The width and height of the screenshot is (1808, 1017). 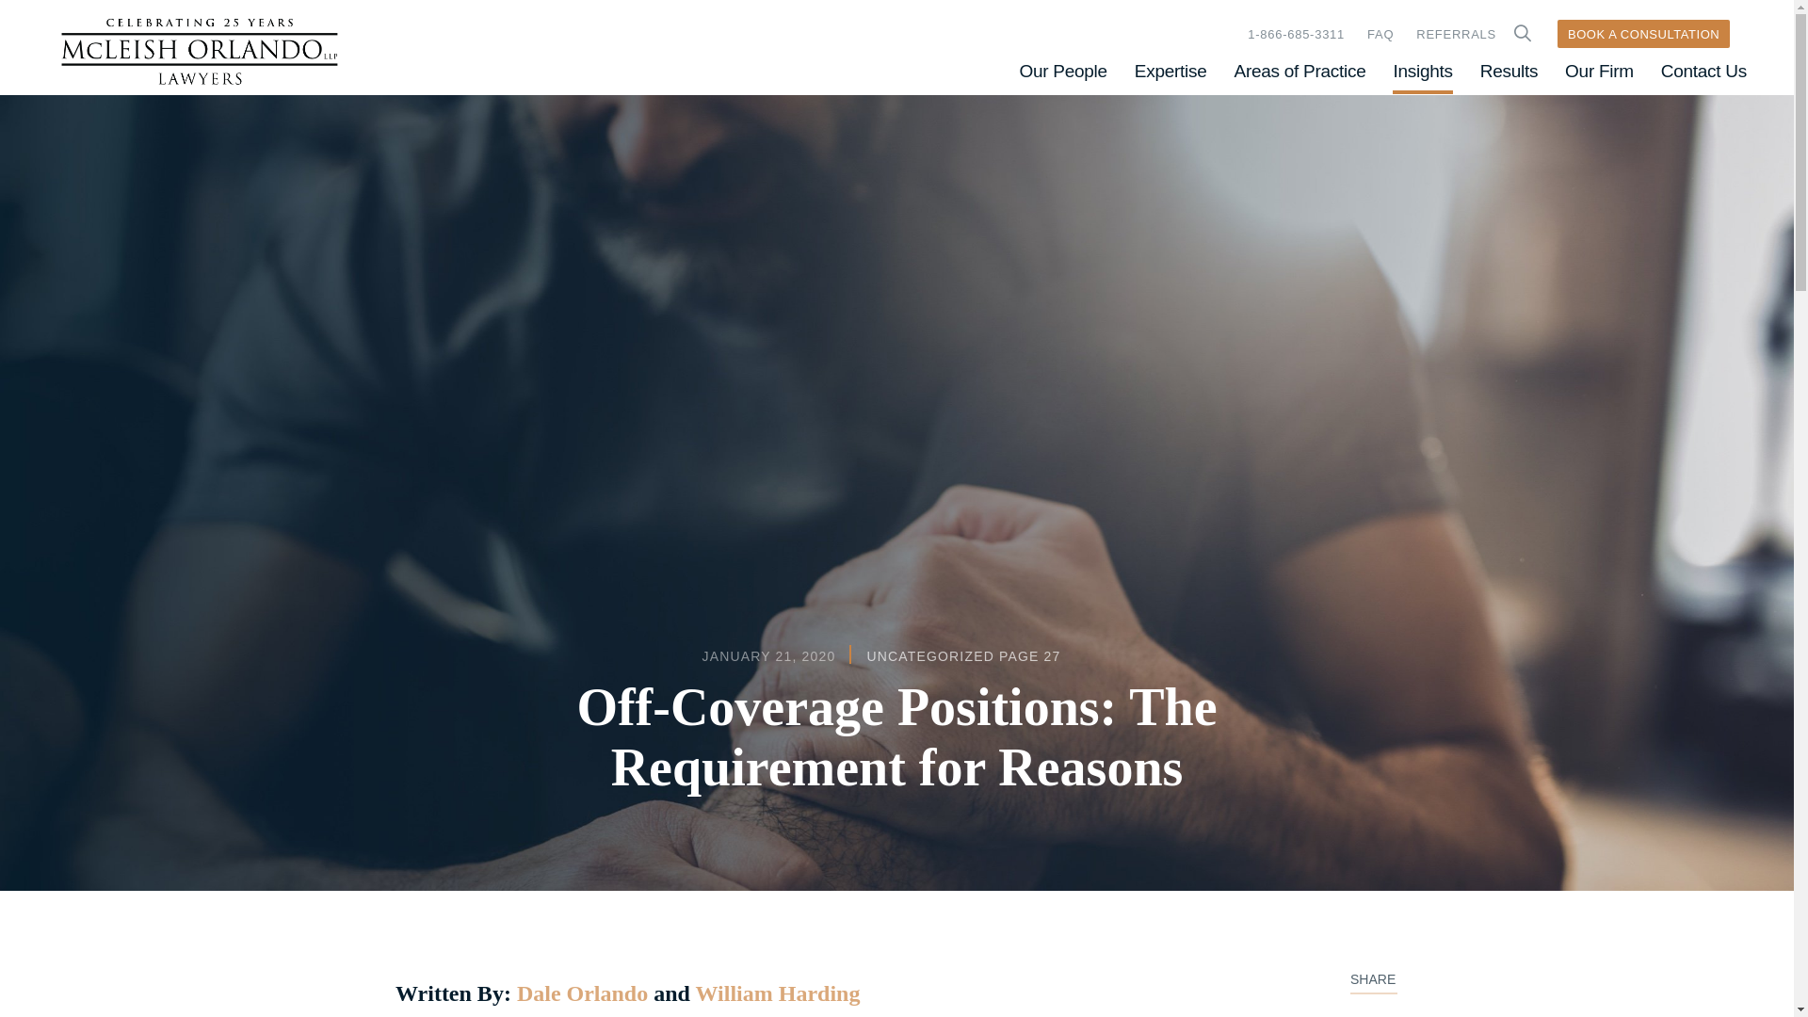 What do you see at coordinates (1422, 71) in the screenshot?
I see `Insights` at bounding box center [1422, 71].